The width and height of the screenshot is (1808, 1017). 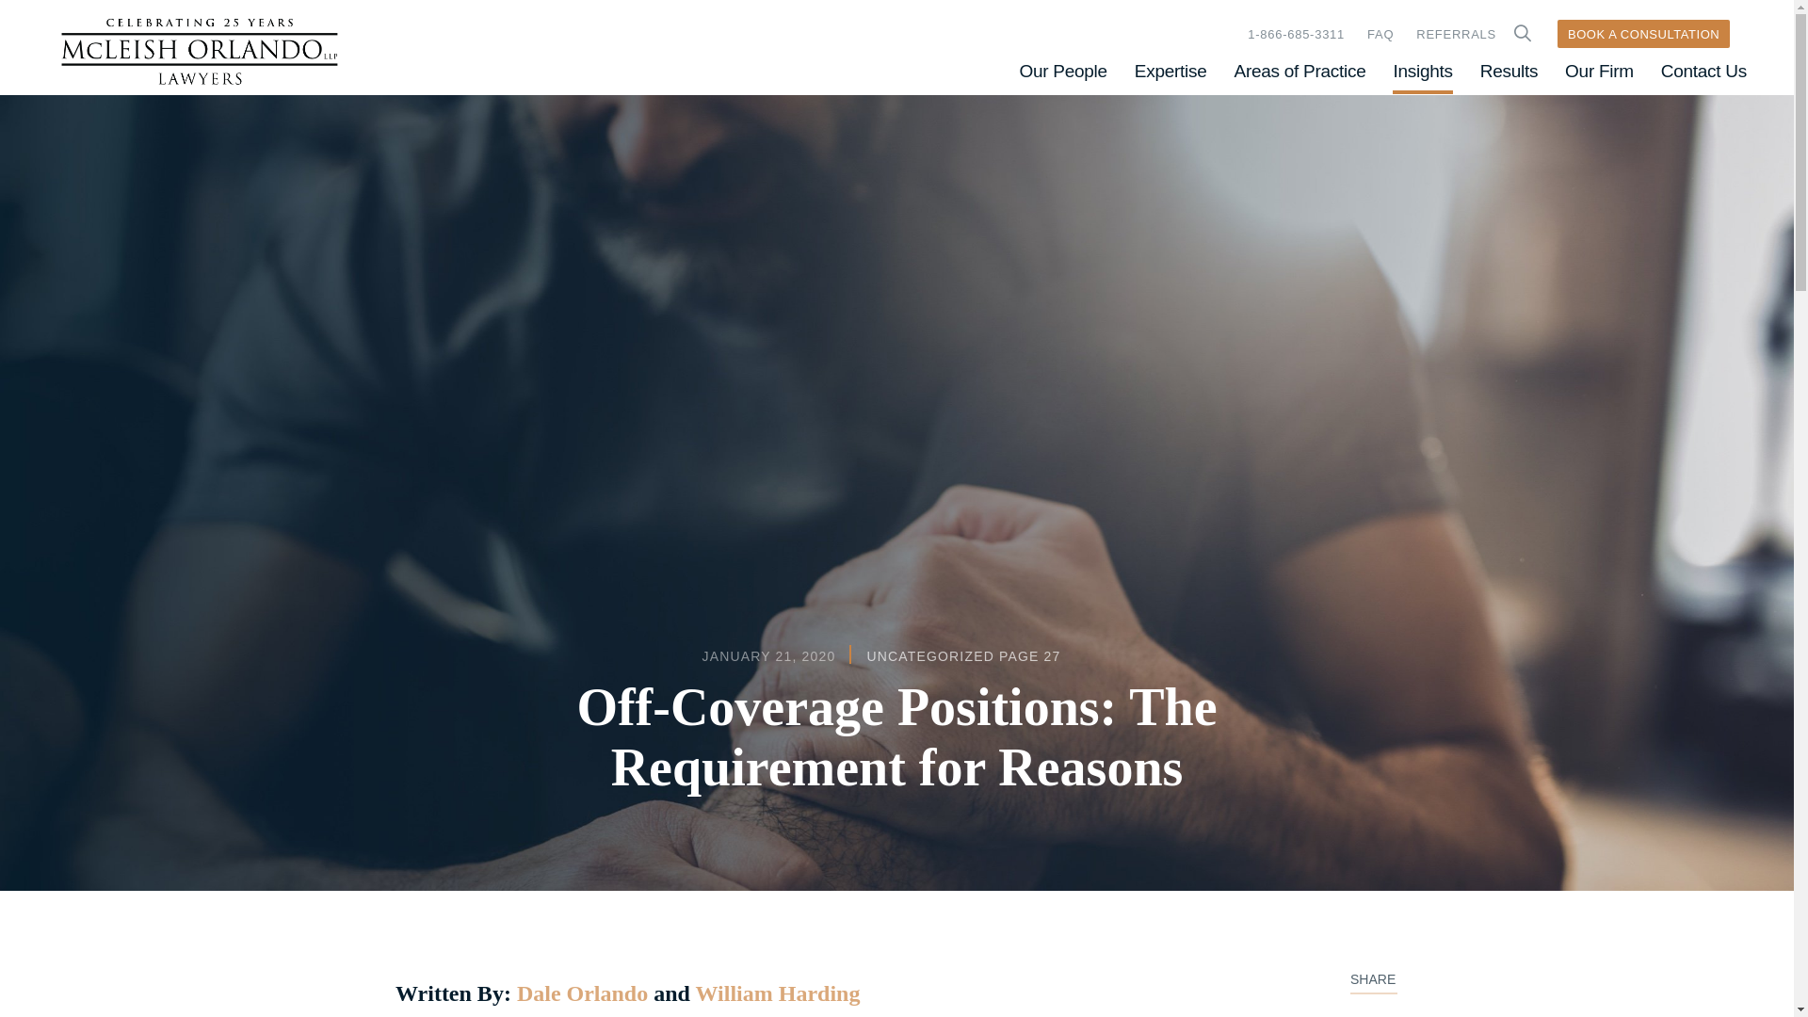 What do you see at coordinates (1422, 71) in the screenshot?
I see `Insights` at bounding box center [1422, 71].